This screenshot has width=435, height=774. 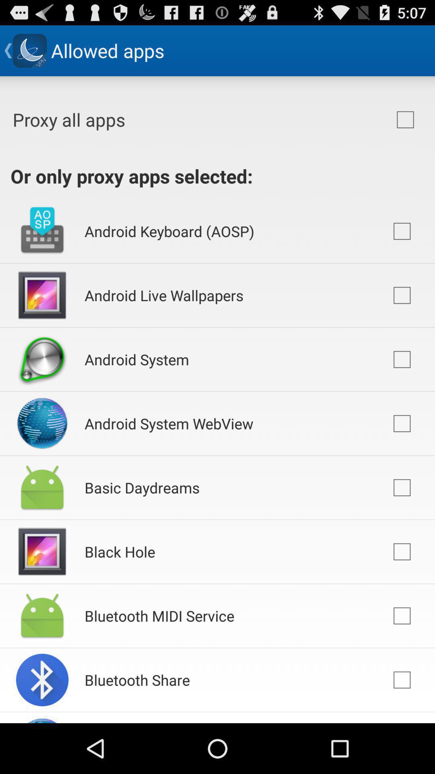 What do you see at coordinates (169, 231) in the screenshot?
I see `turn off android keyboard (aosp) app` at bounding box center [169, 231].